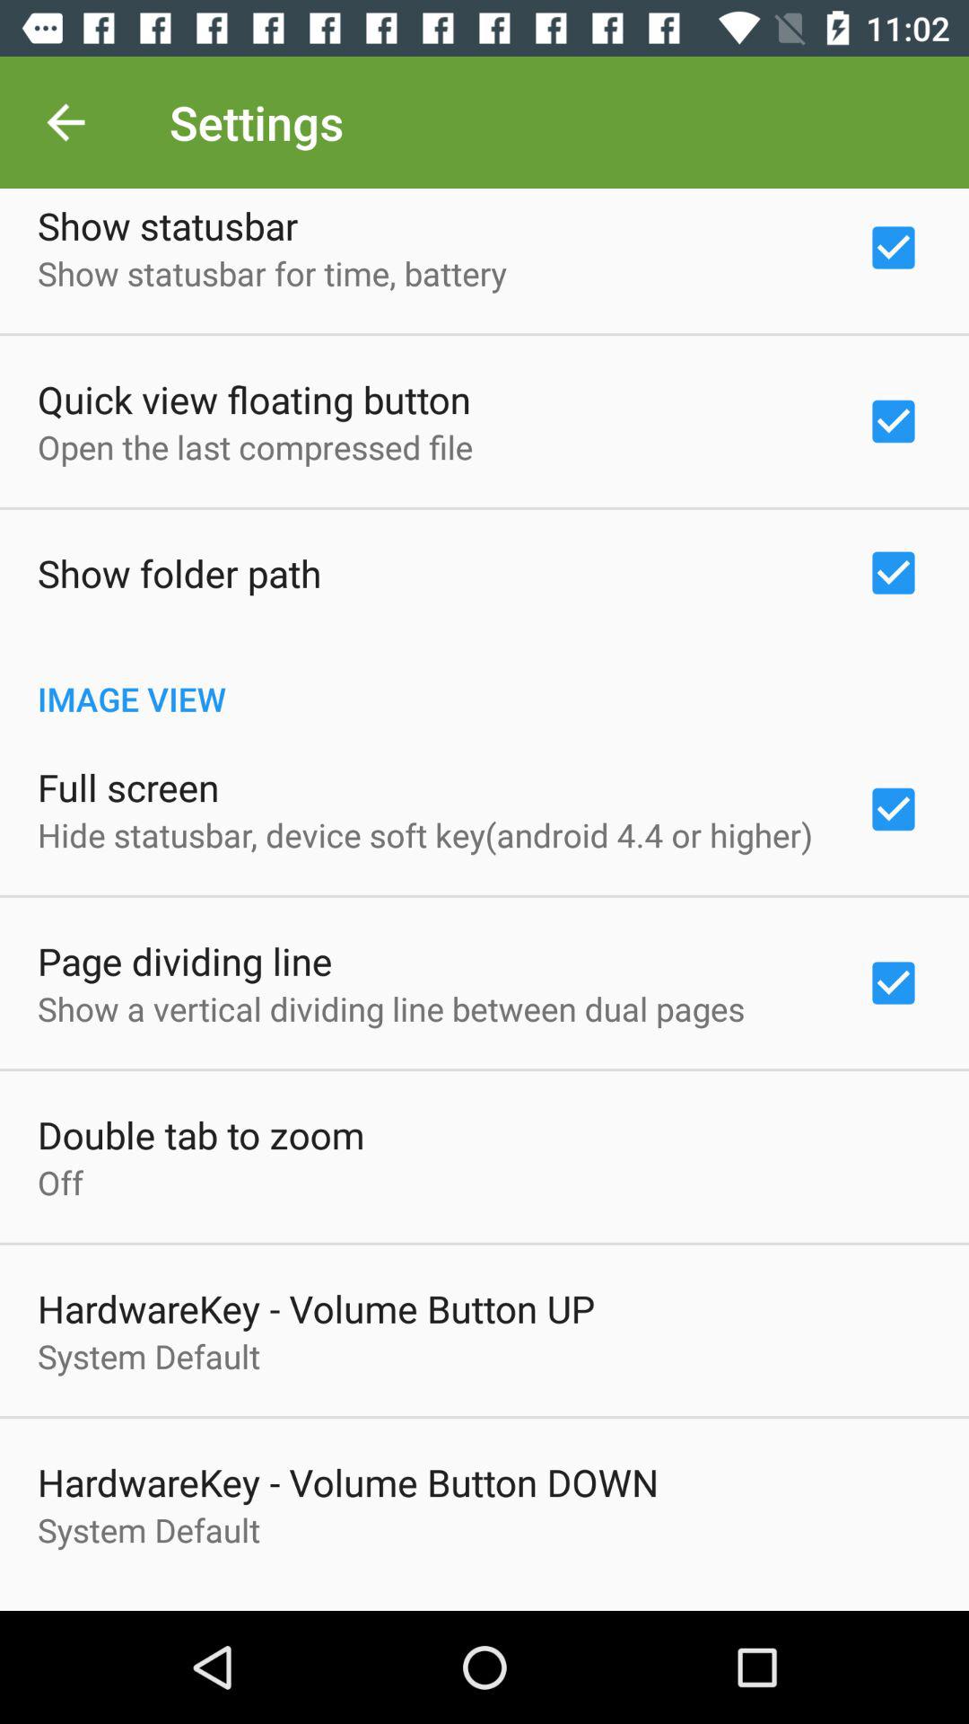 The height and width of the screenshot is (1724, 969). I want to click on open full screen item, so click(128, 787).